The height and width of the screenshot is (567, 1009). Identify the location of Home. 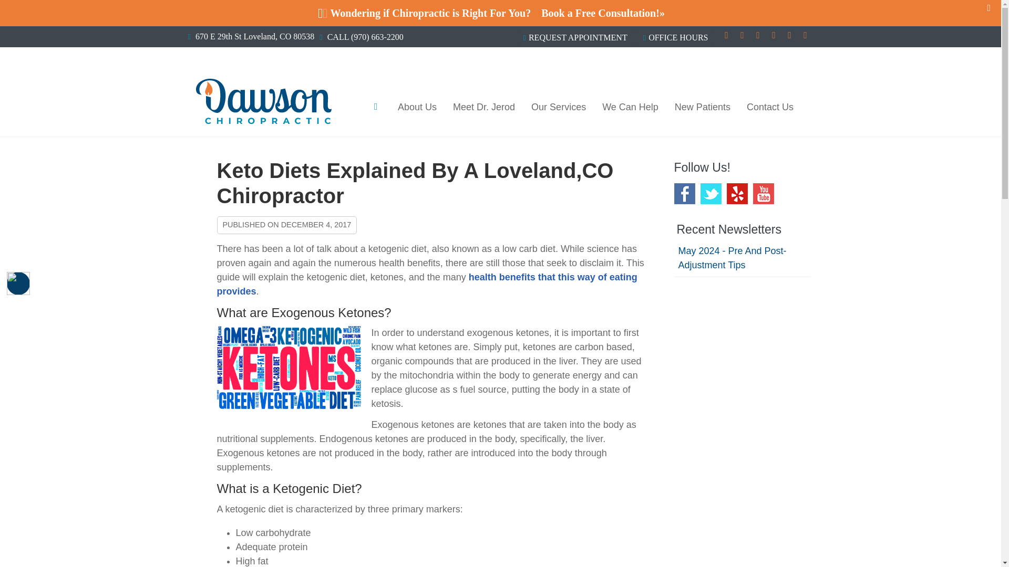
(376, 106).